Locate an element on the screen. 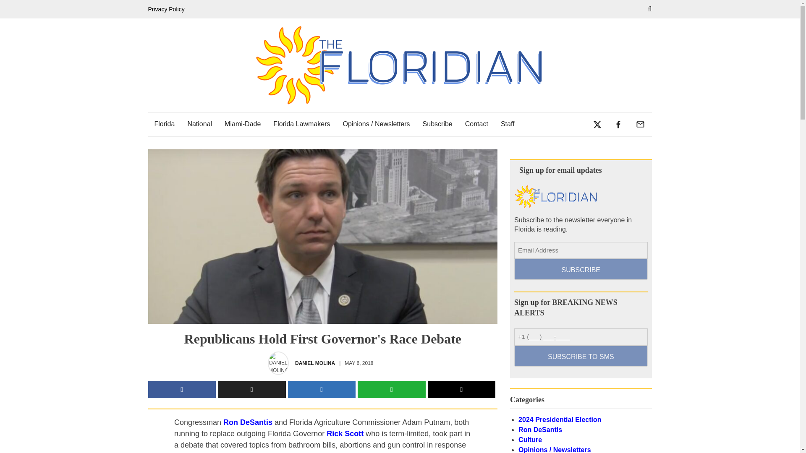 Image resolution: width=806 pixels, height=453 pixels. Privacy Policy is located at coordinates (168, 9).